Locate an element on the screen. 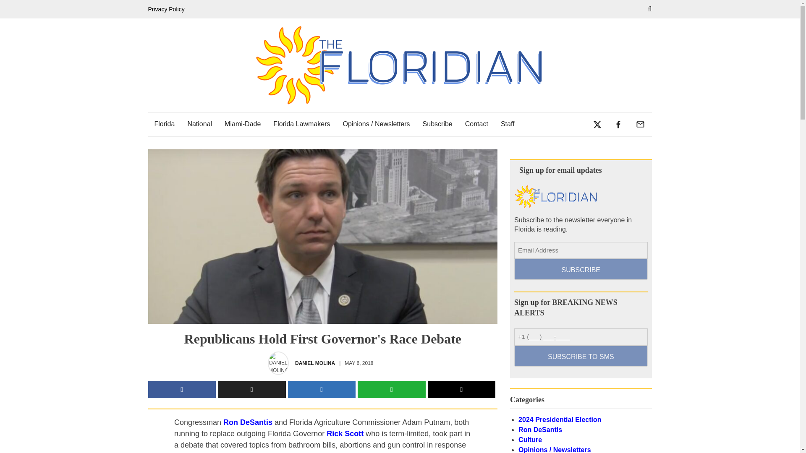 Image resolution: width=806 pixels, height=453 pixels. Privacy Policy is located at coordinates (168, 9).